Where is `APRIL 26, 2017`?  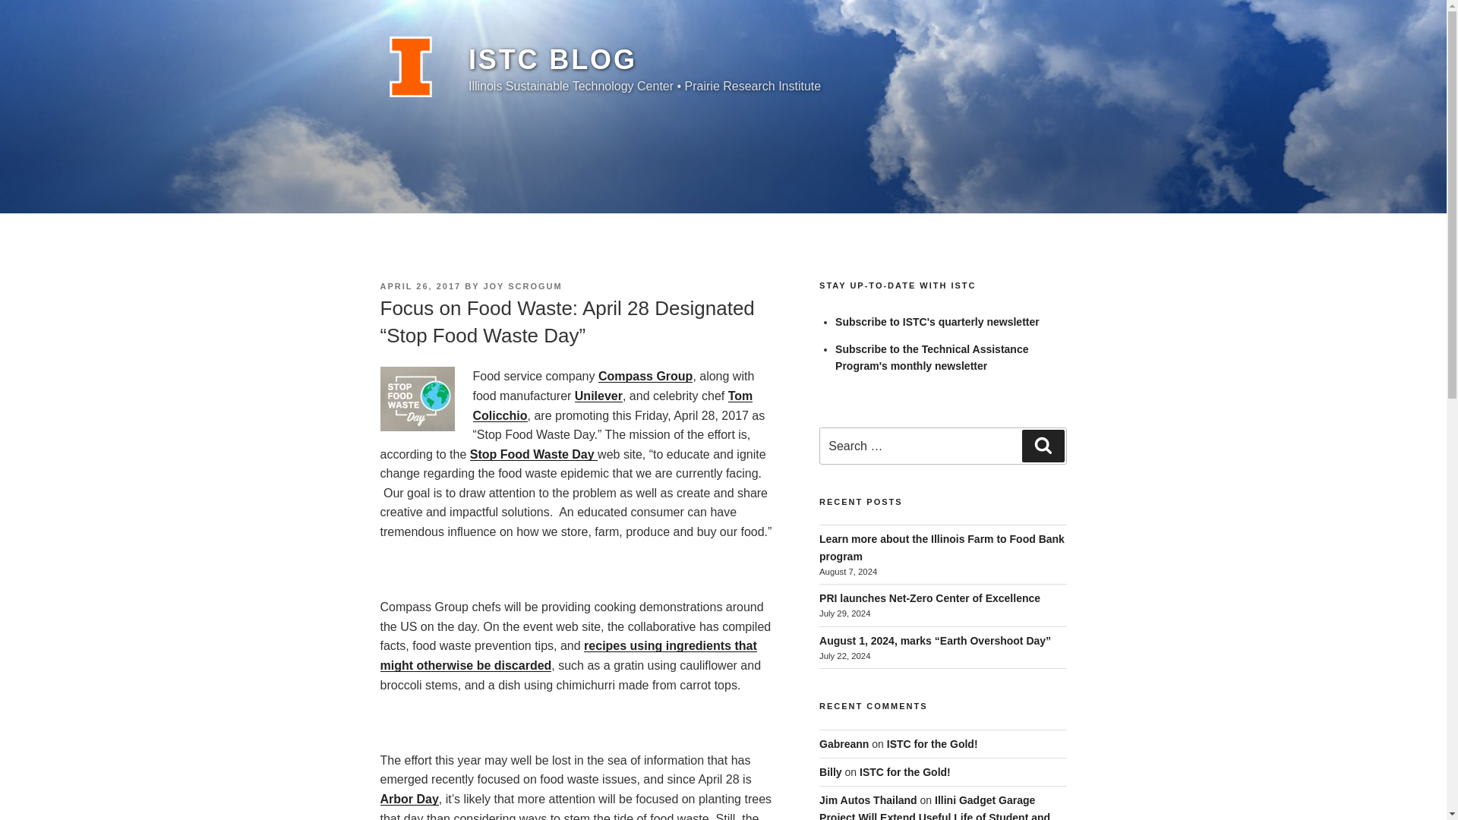 APRIL 26, 2017 is located at coordinates (419, 286).